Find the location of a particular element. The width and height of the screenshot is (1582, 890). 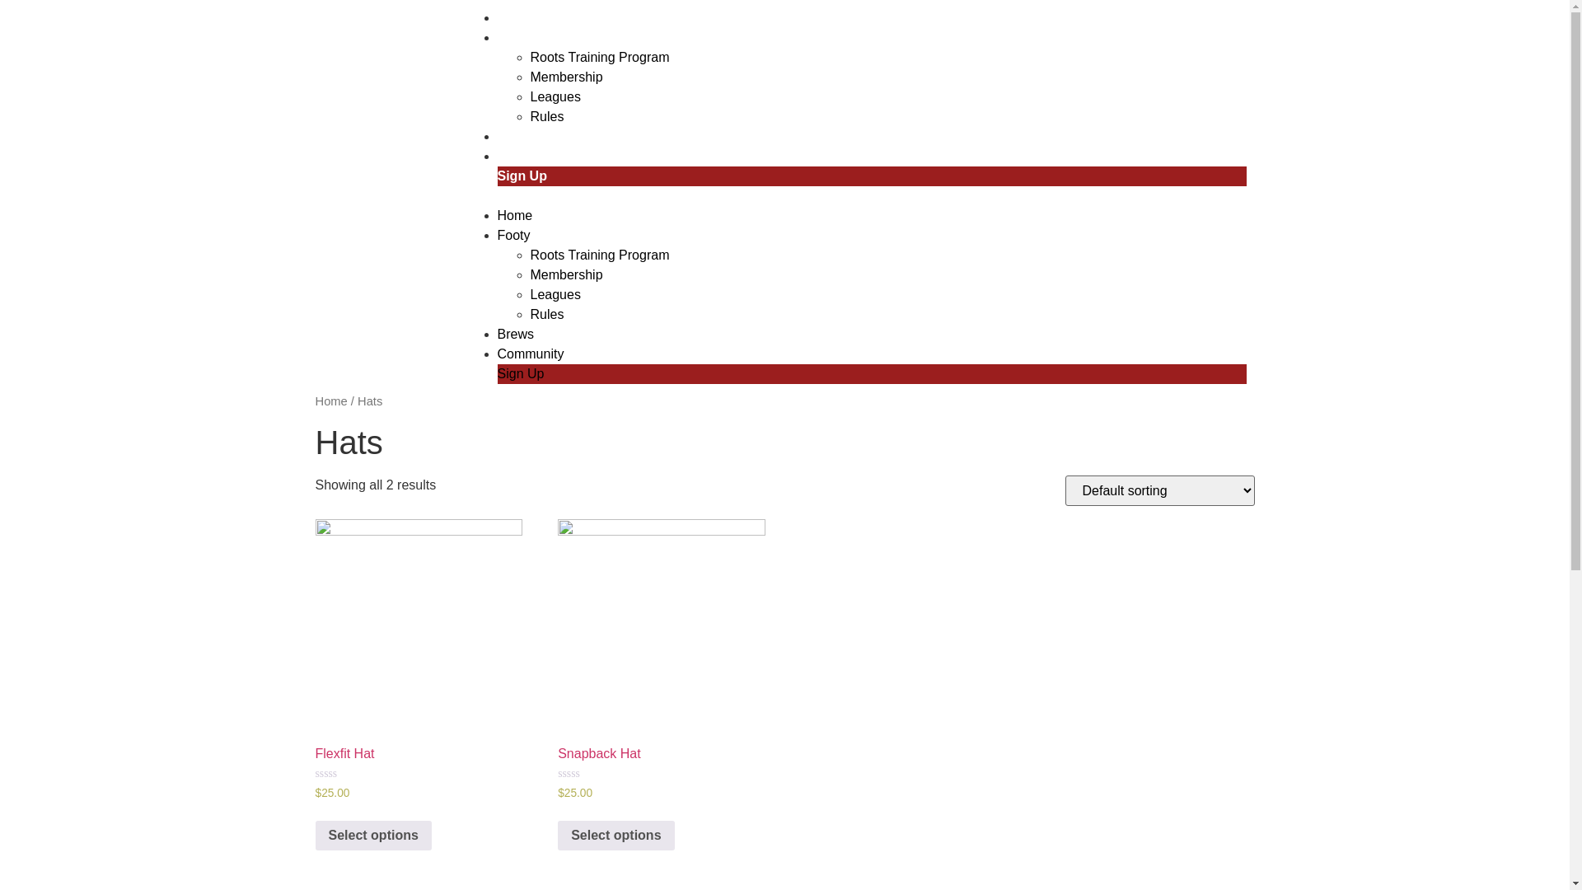

Leagues is located at coordinates (555, 295).